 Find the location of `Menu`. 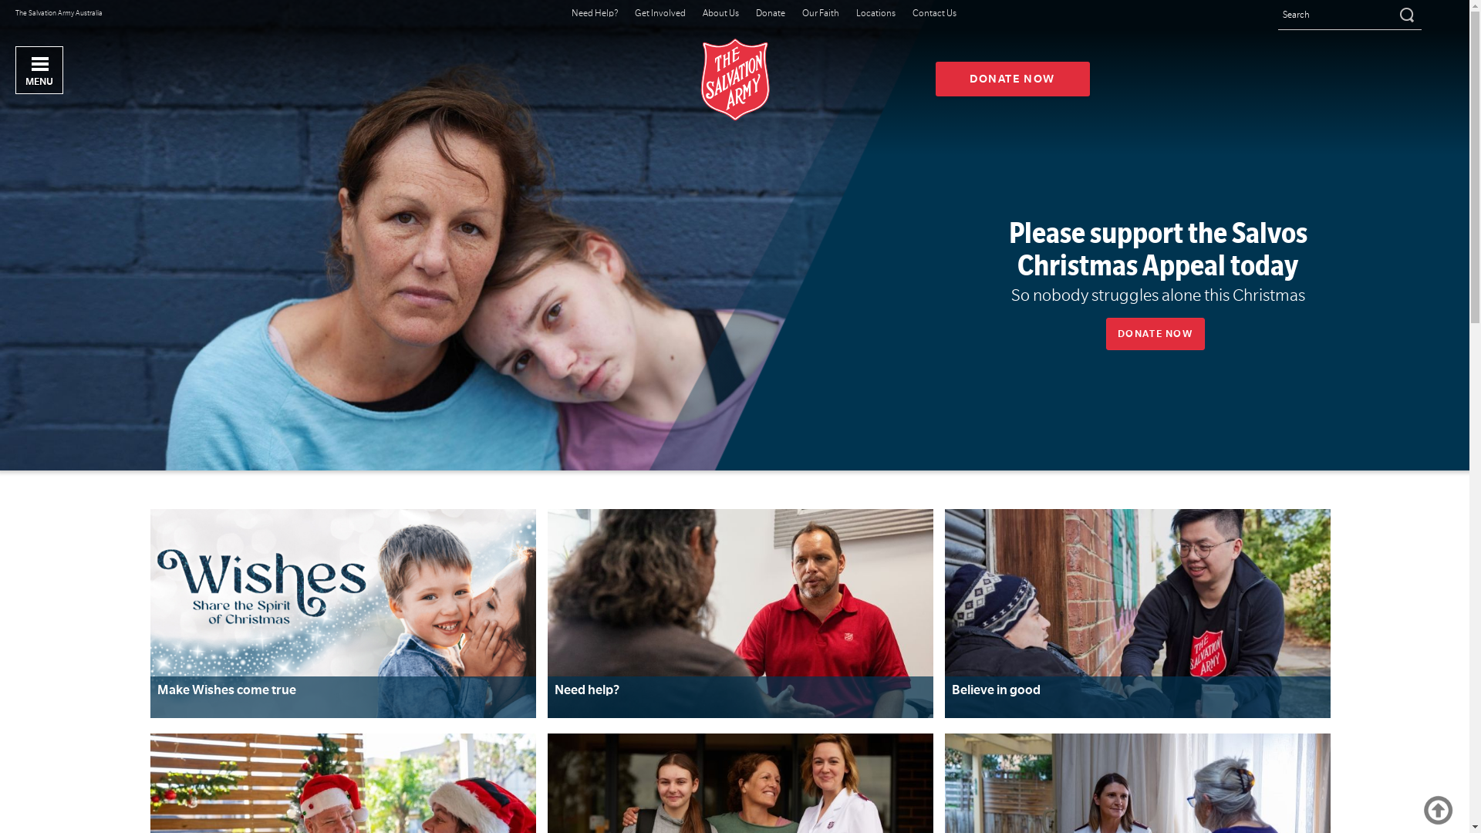

Menu is located at coordinates (39, 70).